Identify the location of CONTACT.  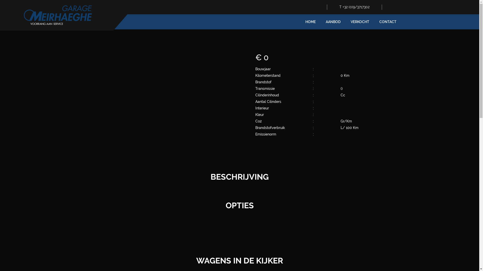
(388, 22).